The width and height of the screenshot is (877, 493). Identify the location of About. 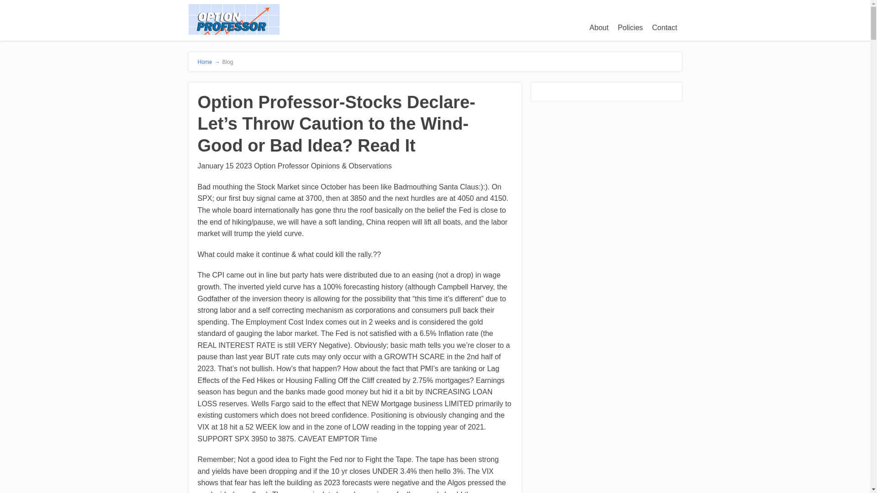
(599, 27).